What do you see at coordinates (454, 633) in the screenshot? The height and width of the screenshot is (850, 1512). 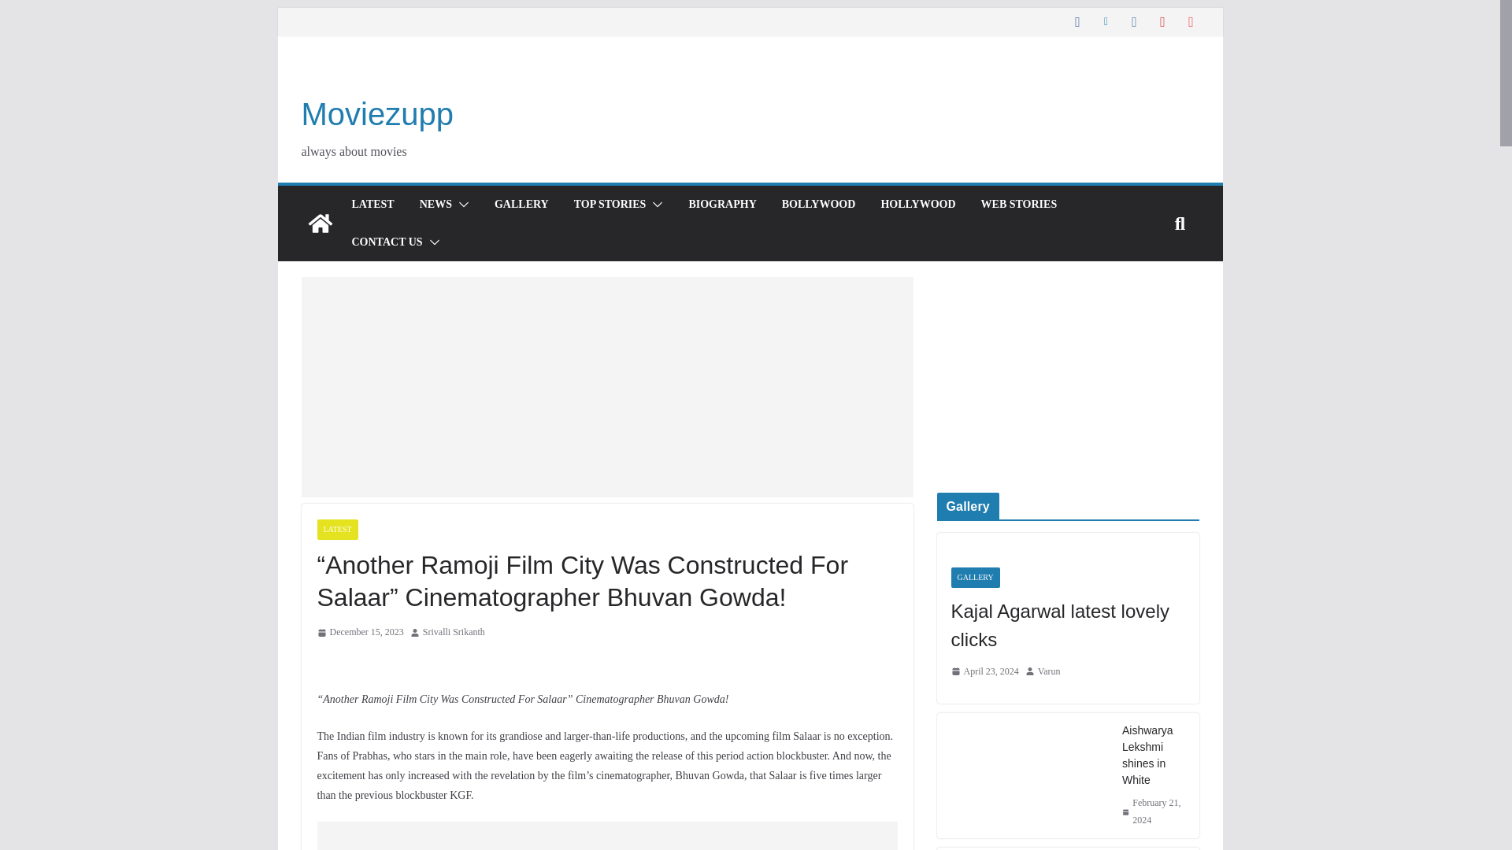 I see `Srivalli Srikanth` at bounding box center [454, 633].